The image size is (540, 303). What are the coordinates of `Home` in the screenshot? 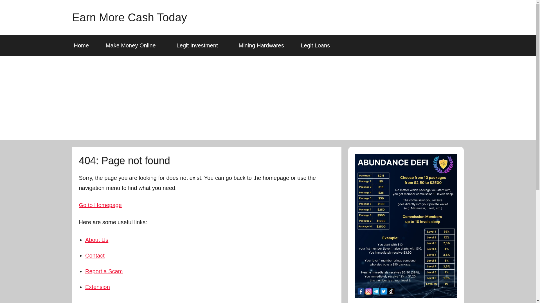 It's located at (81, 45).